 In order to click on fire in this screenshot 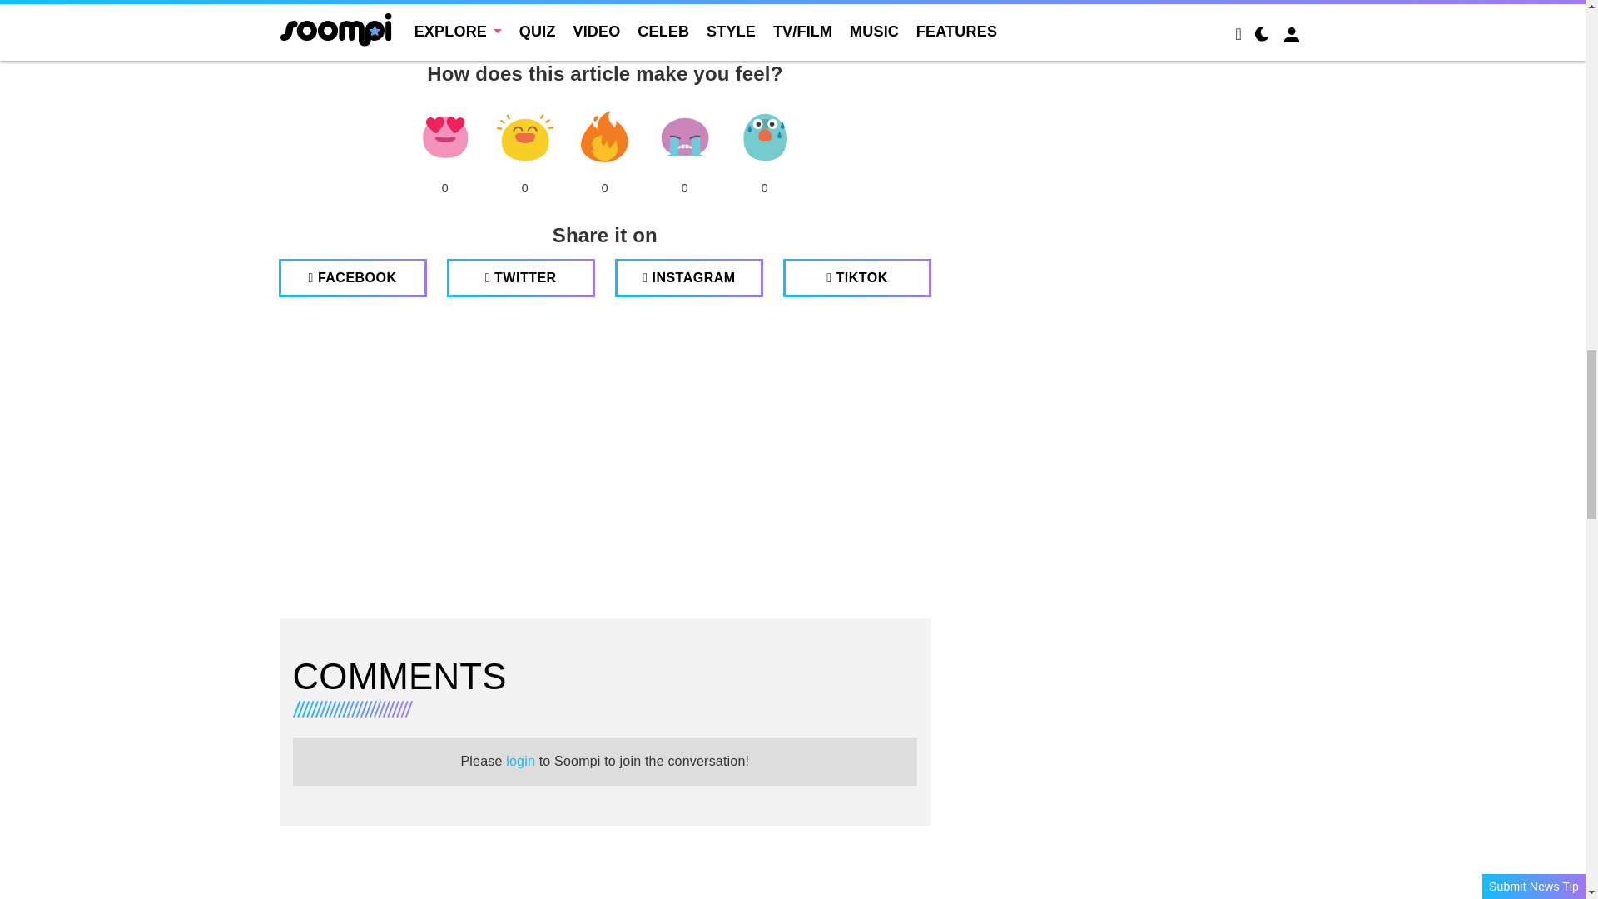, I will do `click(604, 137)`.